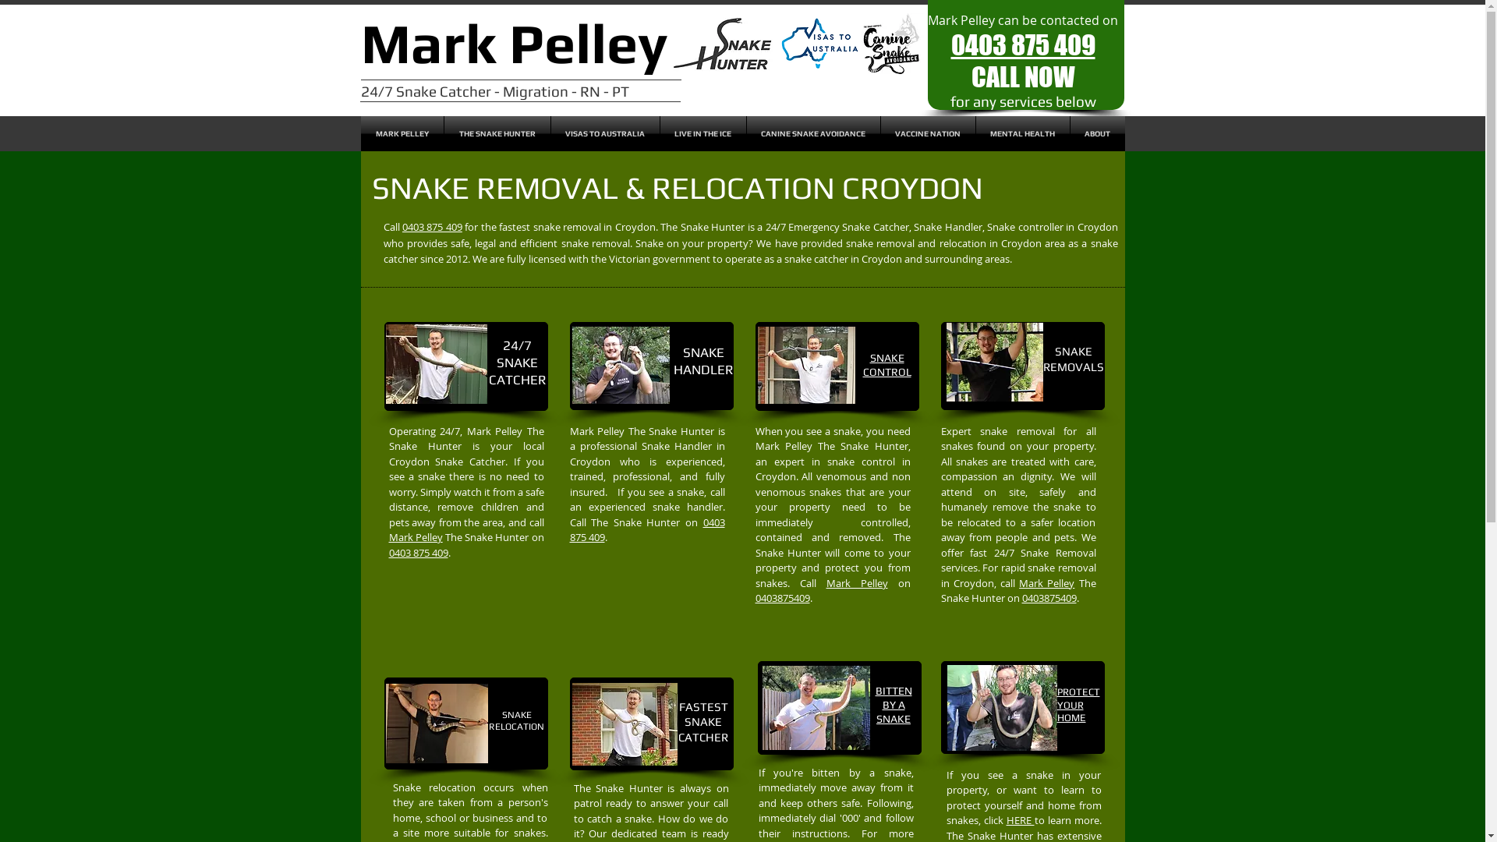  Describe the element at coordinates (928, 134) in the screenshot. I see `VACCINE NATION` at that location.